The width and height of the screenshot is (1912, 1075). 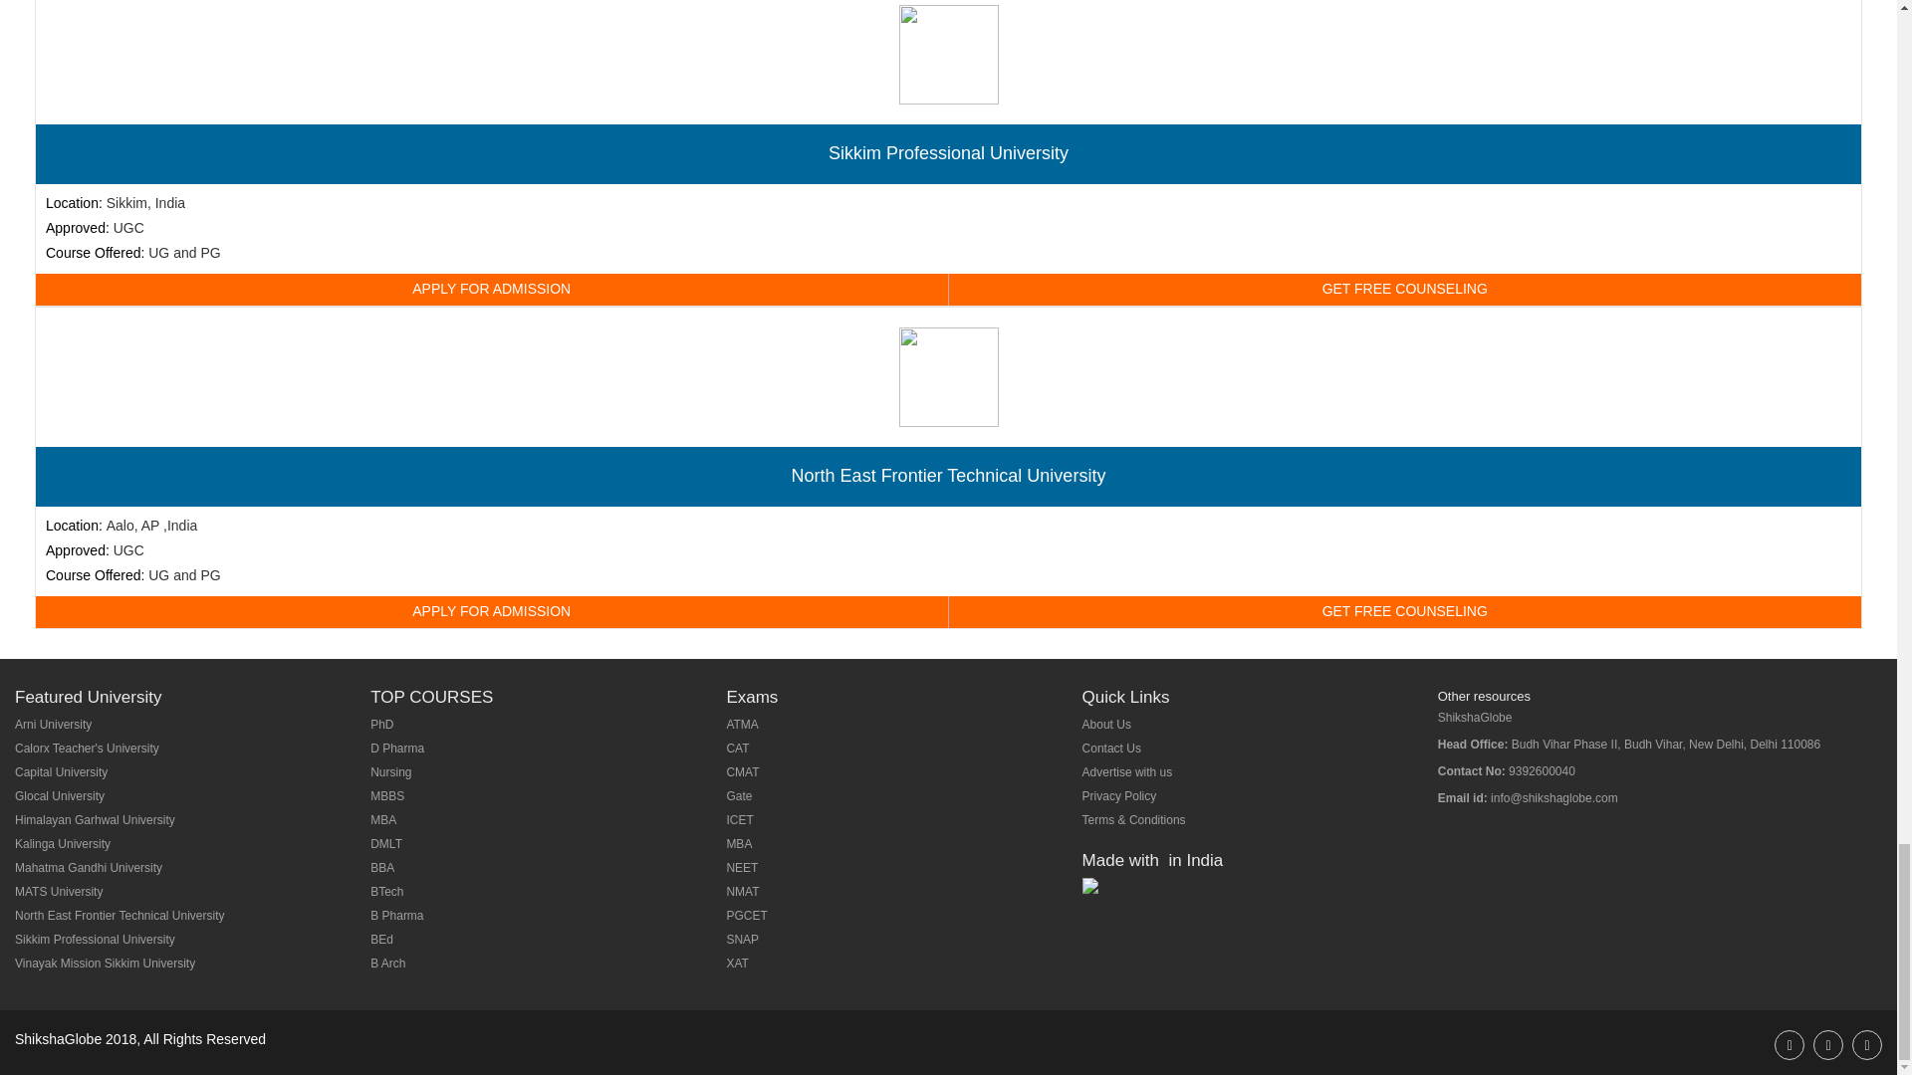 I want to click on Arni University, so click(x=54, y=725).